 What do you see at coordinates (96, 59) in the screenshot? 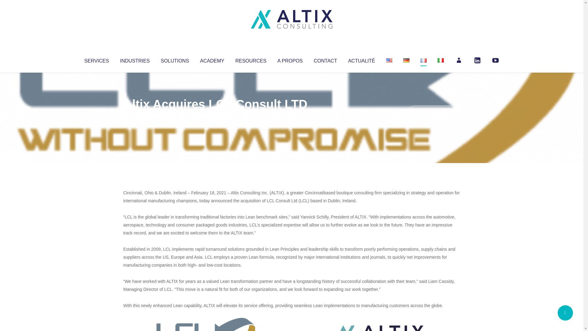
I see `SERVICES` at bounding box center [96, 59].